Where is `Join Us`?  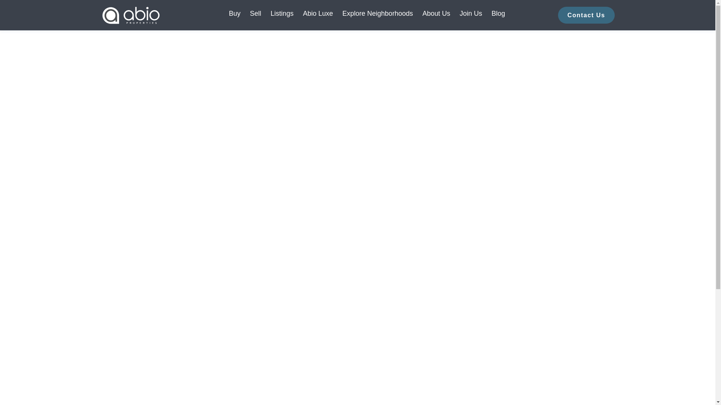 Join Us is located at coordinates (471, 15).